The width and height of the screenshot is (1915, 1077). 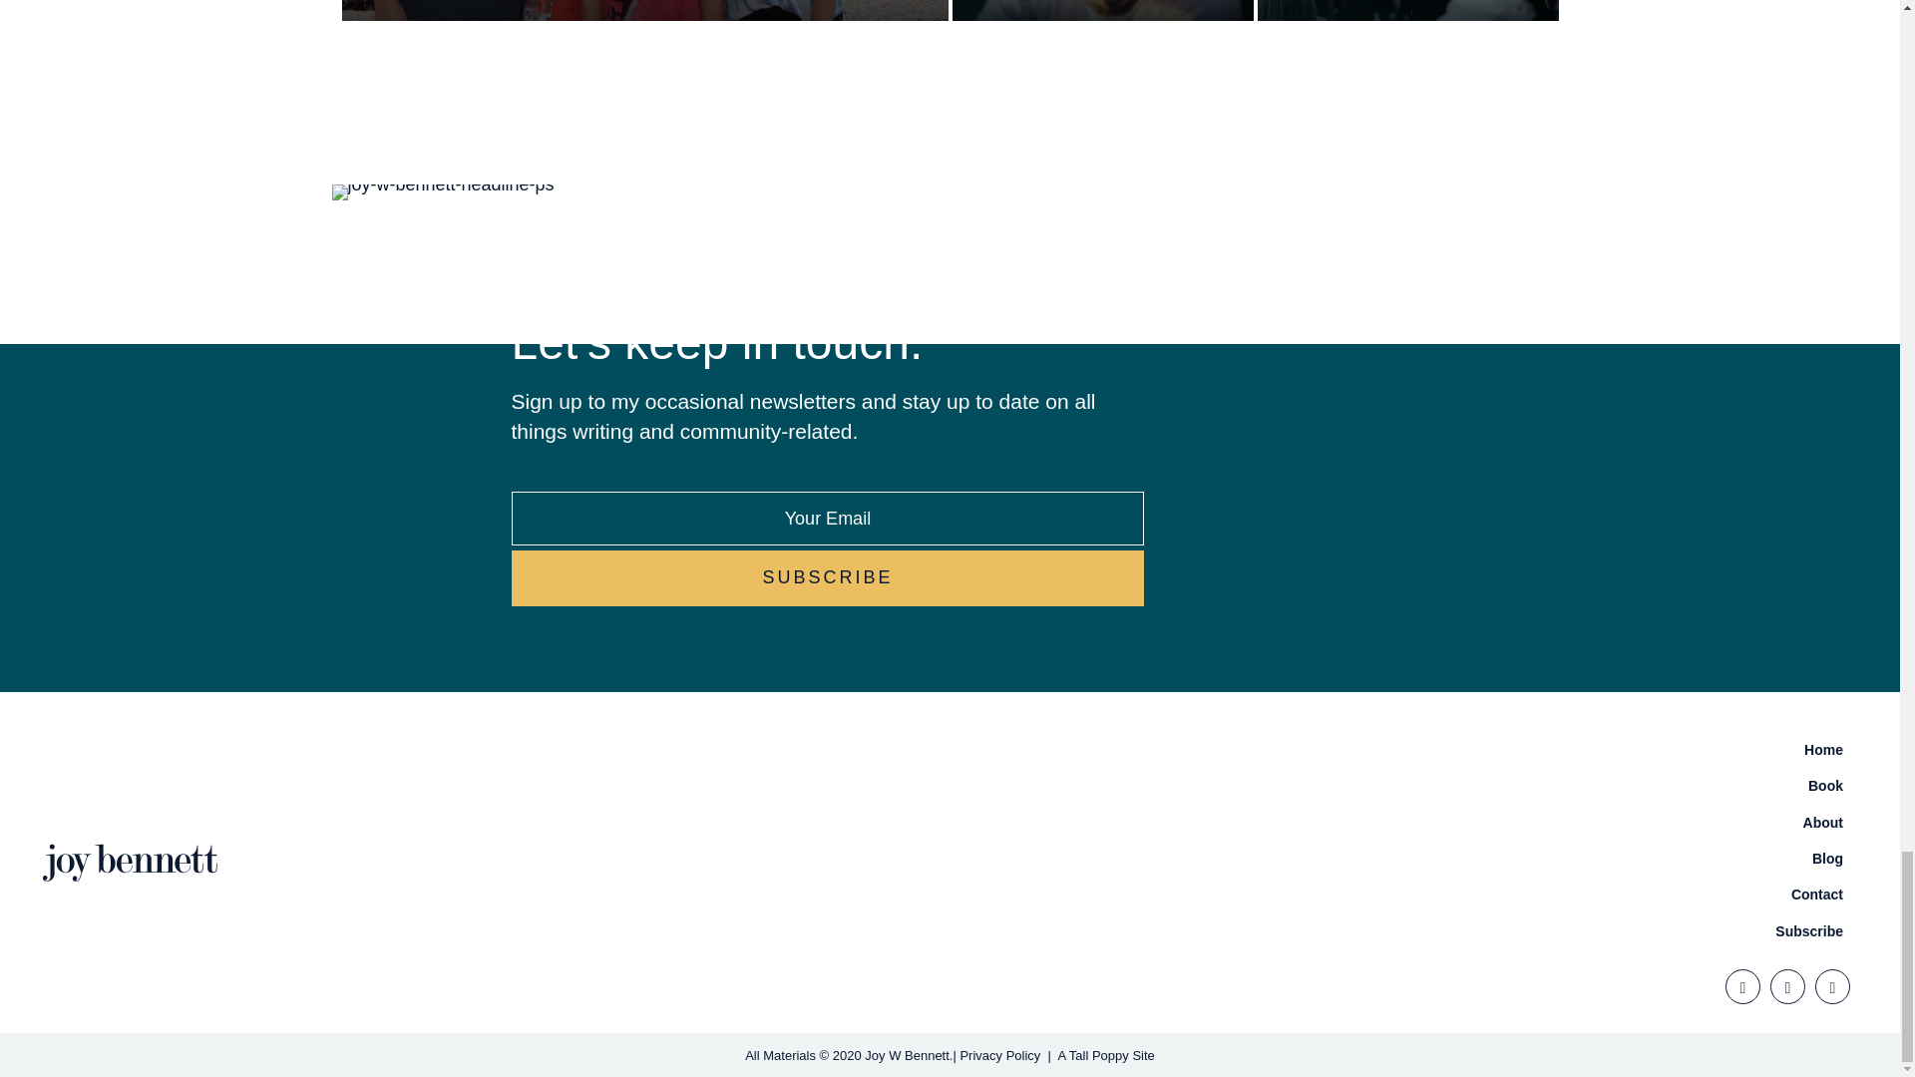 What do you see at coordinates (1408, 894) in the screenshot?
I see `Contact` at bounding box center [1408, 894].